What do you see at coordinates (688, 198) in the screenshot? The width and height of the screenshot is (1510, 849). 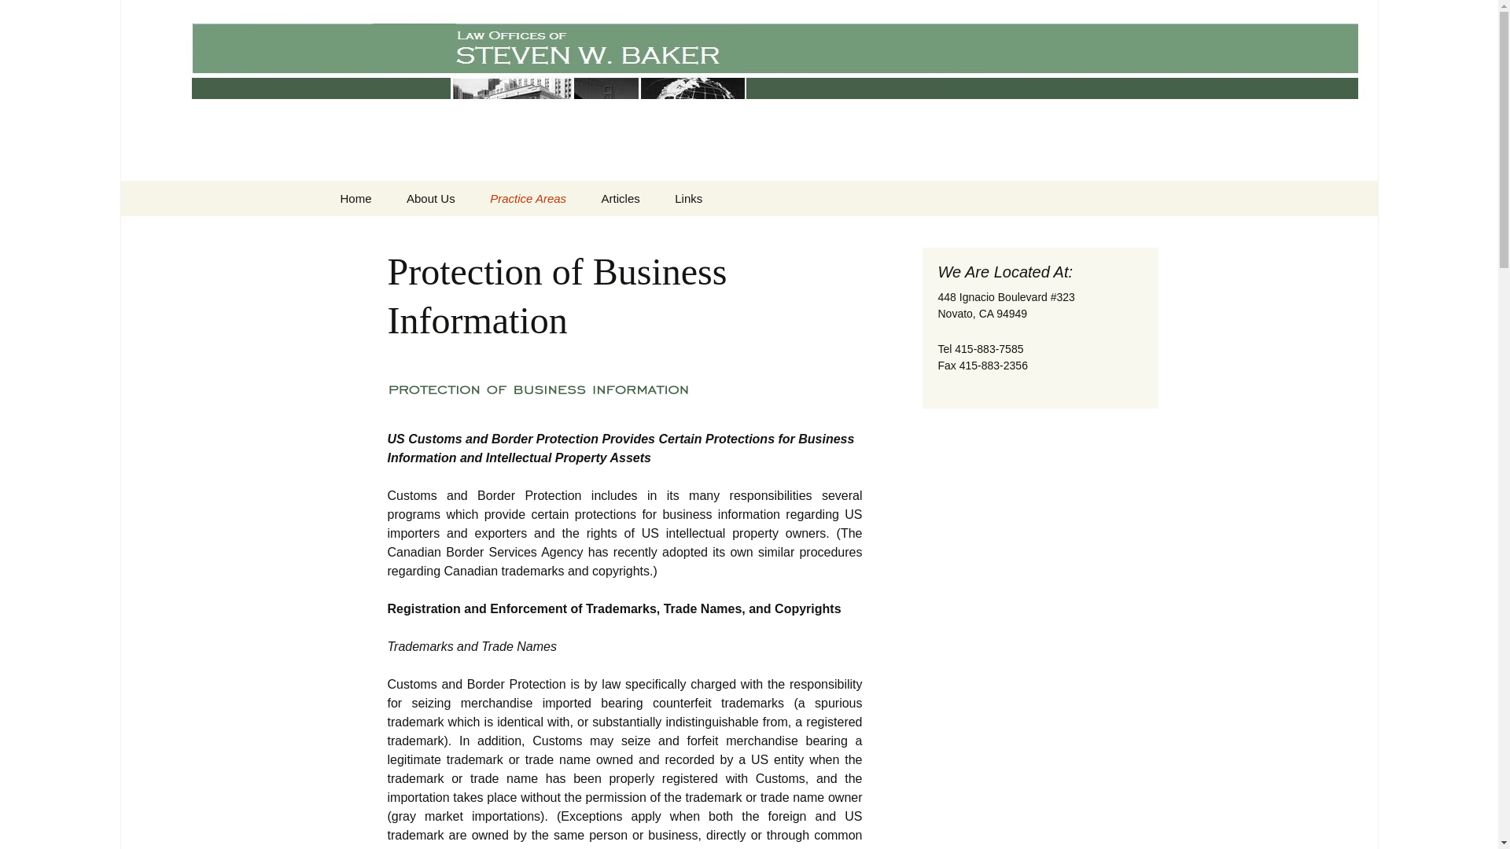 I see `Links` at bounding box center [688, 198].